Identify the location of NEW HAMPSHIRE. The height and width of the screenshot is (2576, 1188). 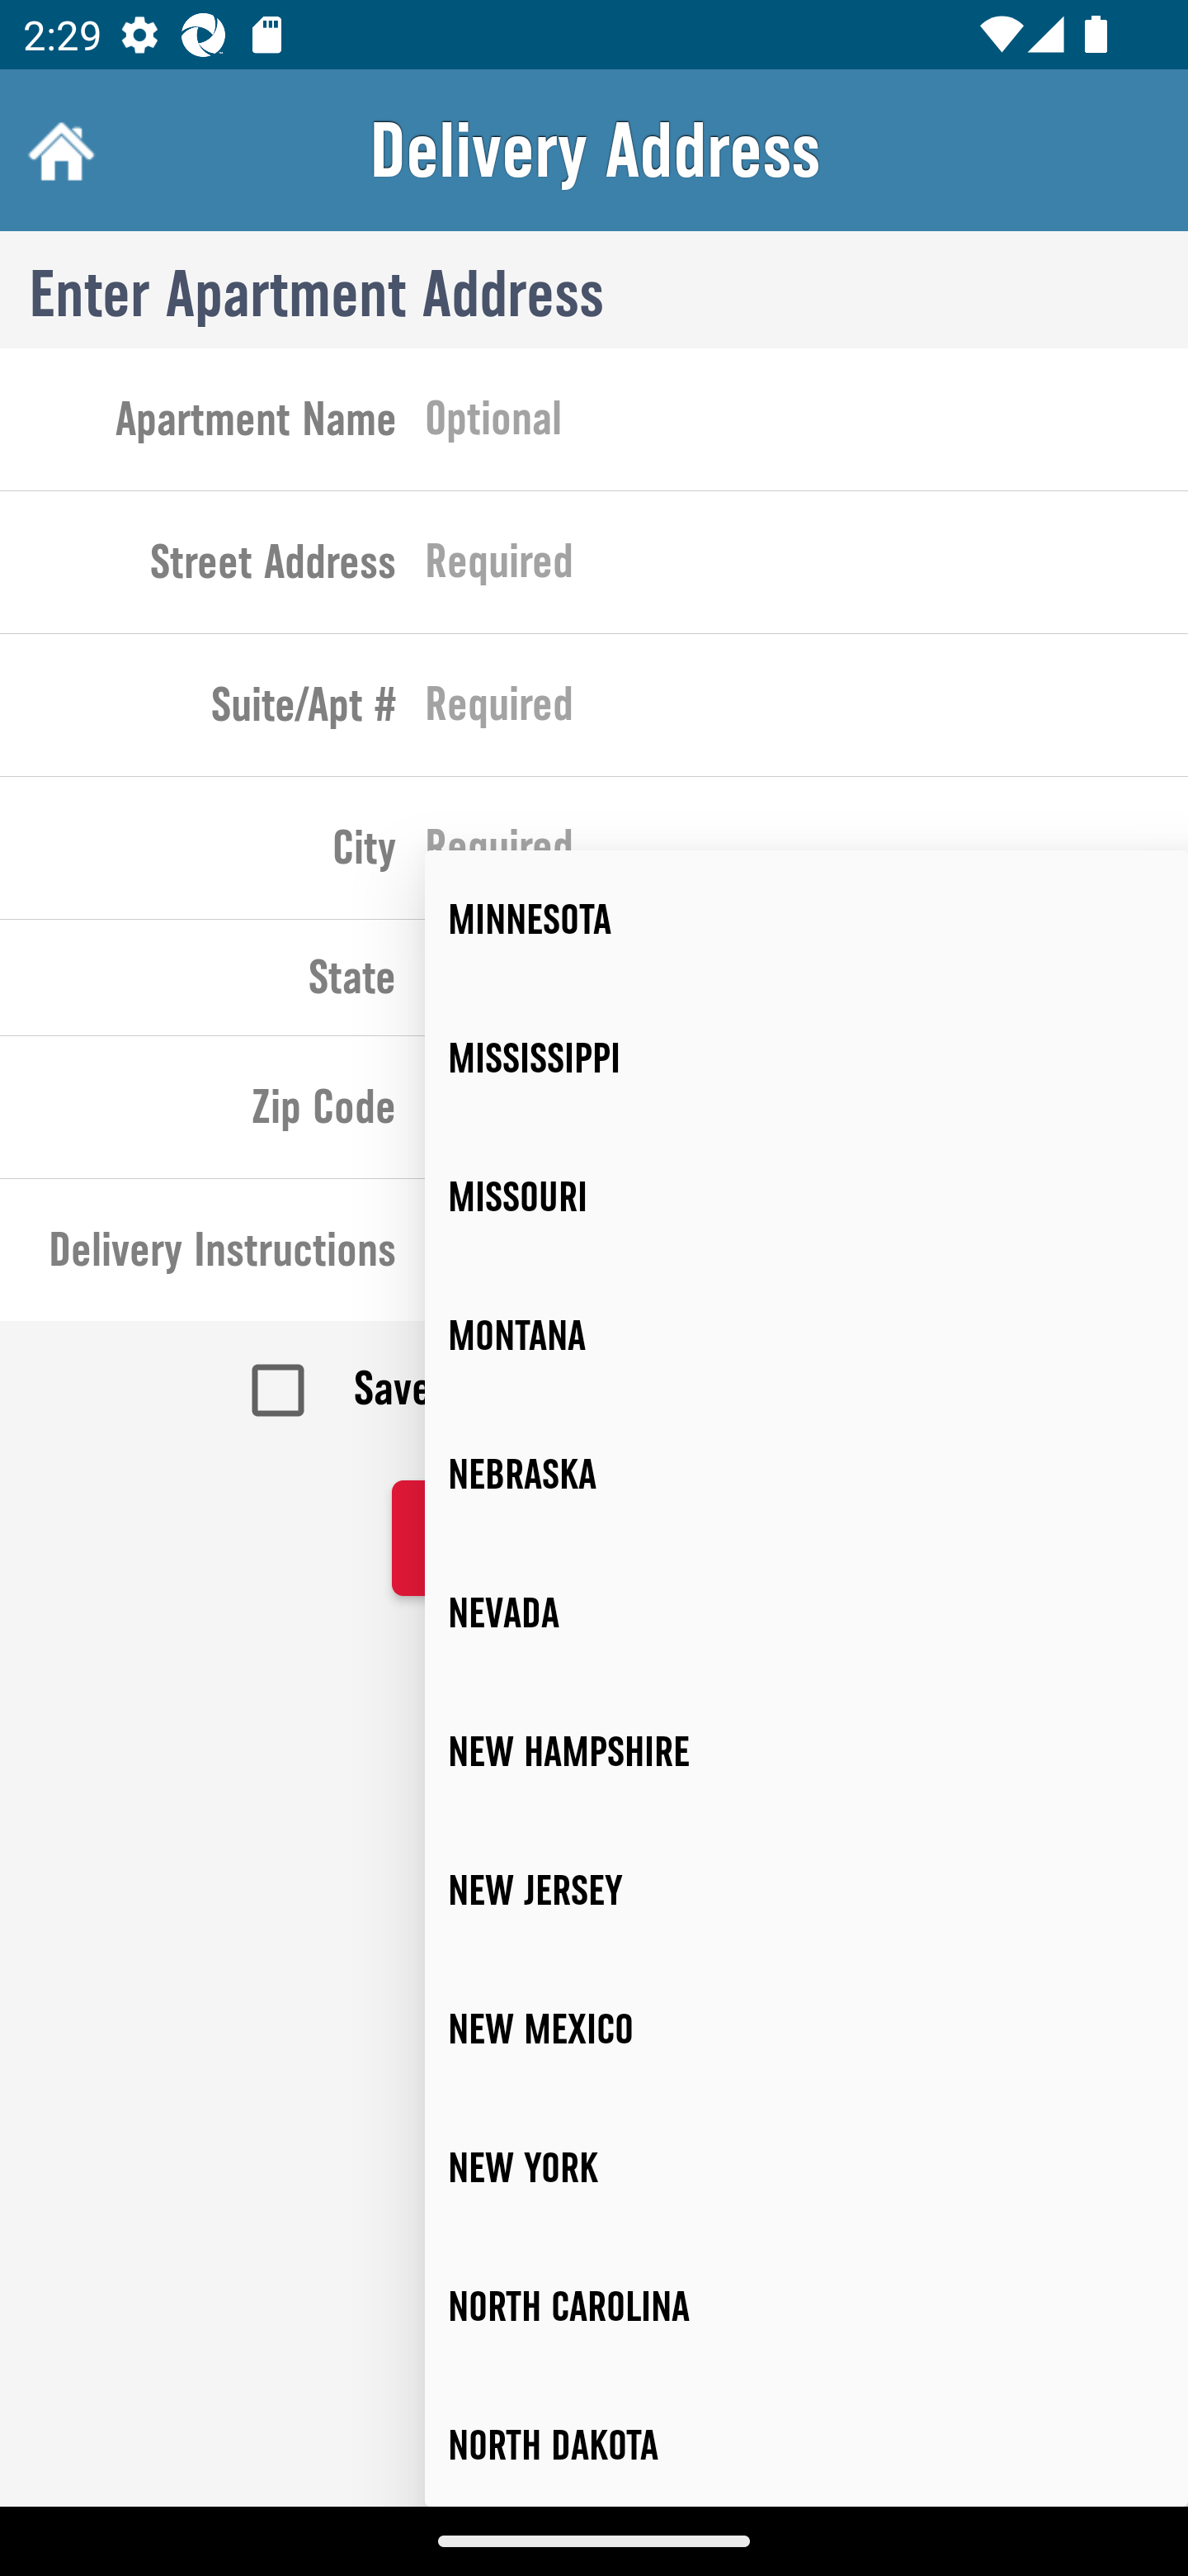
(807, 1751).